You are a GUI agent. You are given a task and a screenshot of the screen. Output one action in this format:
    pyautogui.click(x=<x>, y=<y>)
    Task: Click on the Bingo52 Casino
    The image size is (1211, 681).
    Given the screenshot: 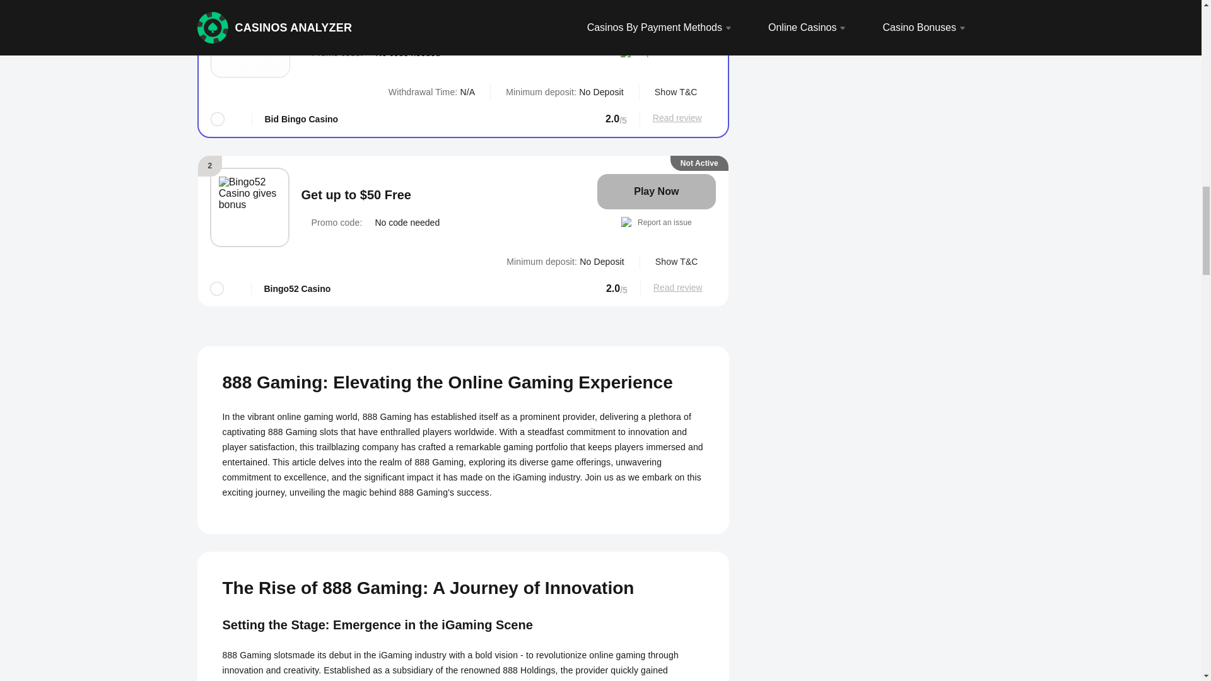 What is the action you would take?
    pyautogui.click(x=250, y=207)
    